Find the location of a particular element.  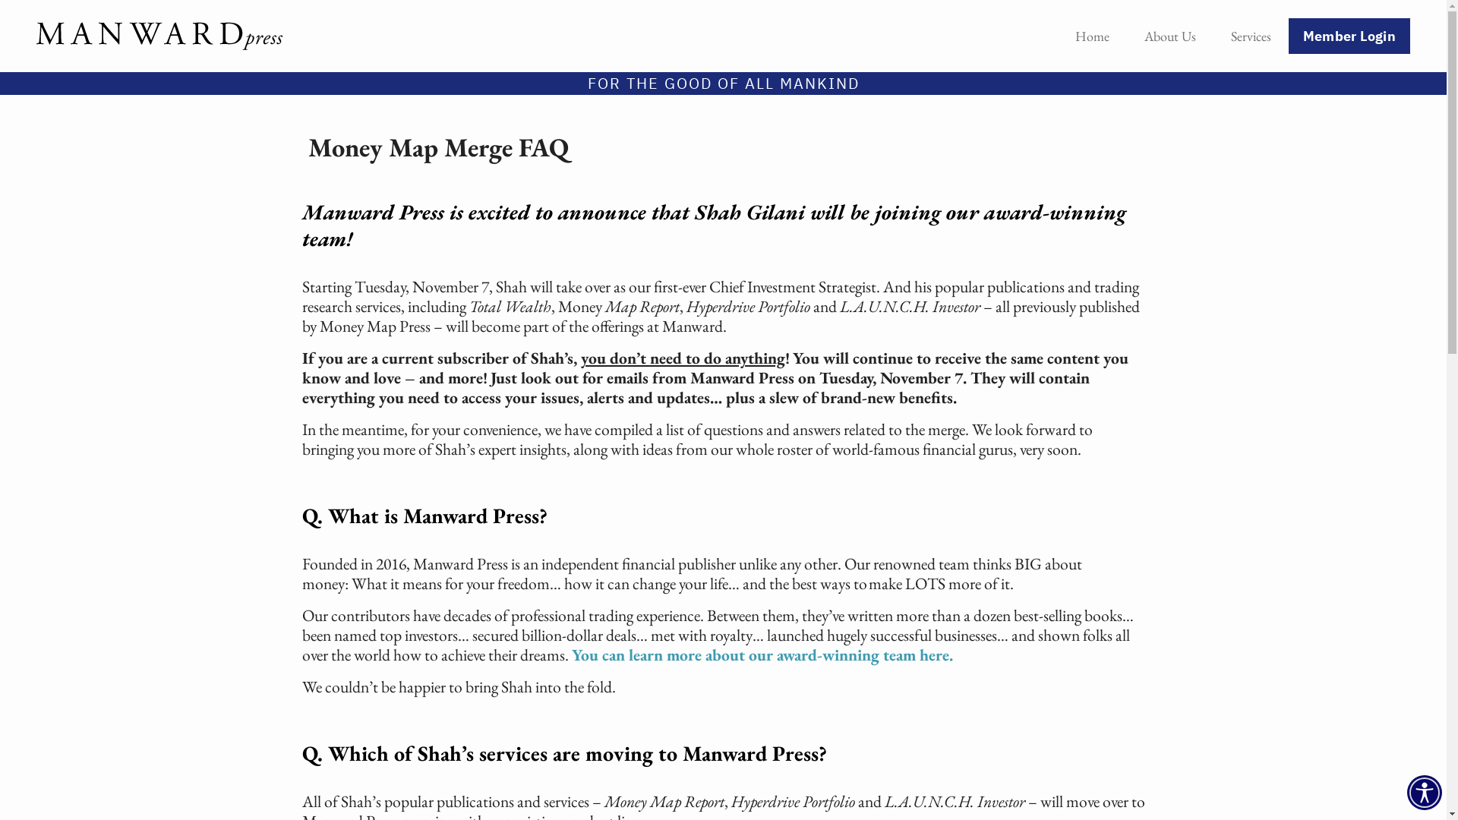

Services is located at coordinates (1251, 36).